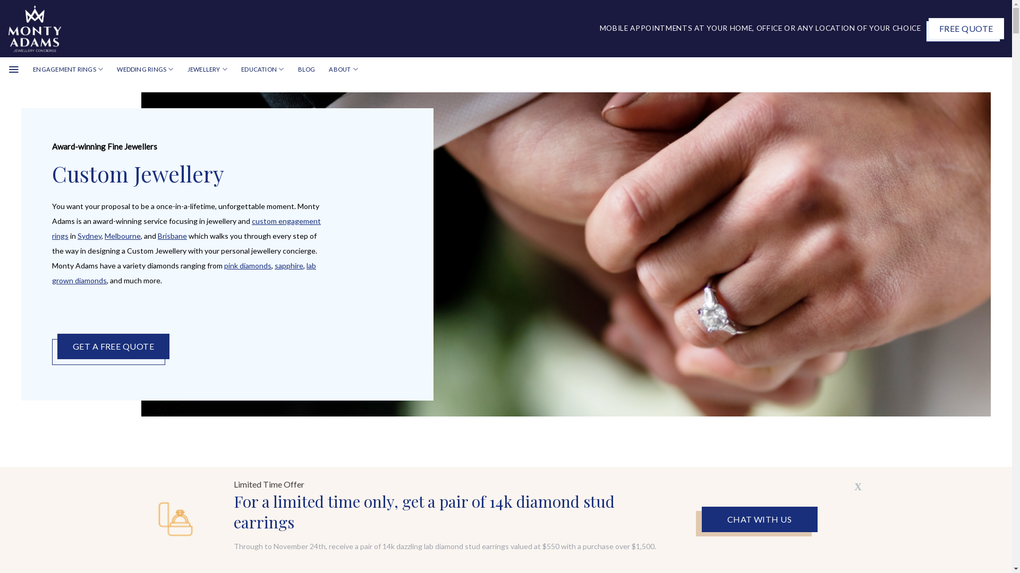 The image size is (1020, 573). I want to click on pink diamonds, so click(248, 265).